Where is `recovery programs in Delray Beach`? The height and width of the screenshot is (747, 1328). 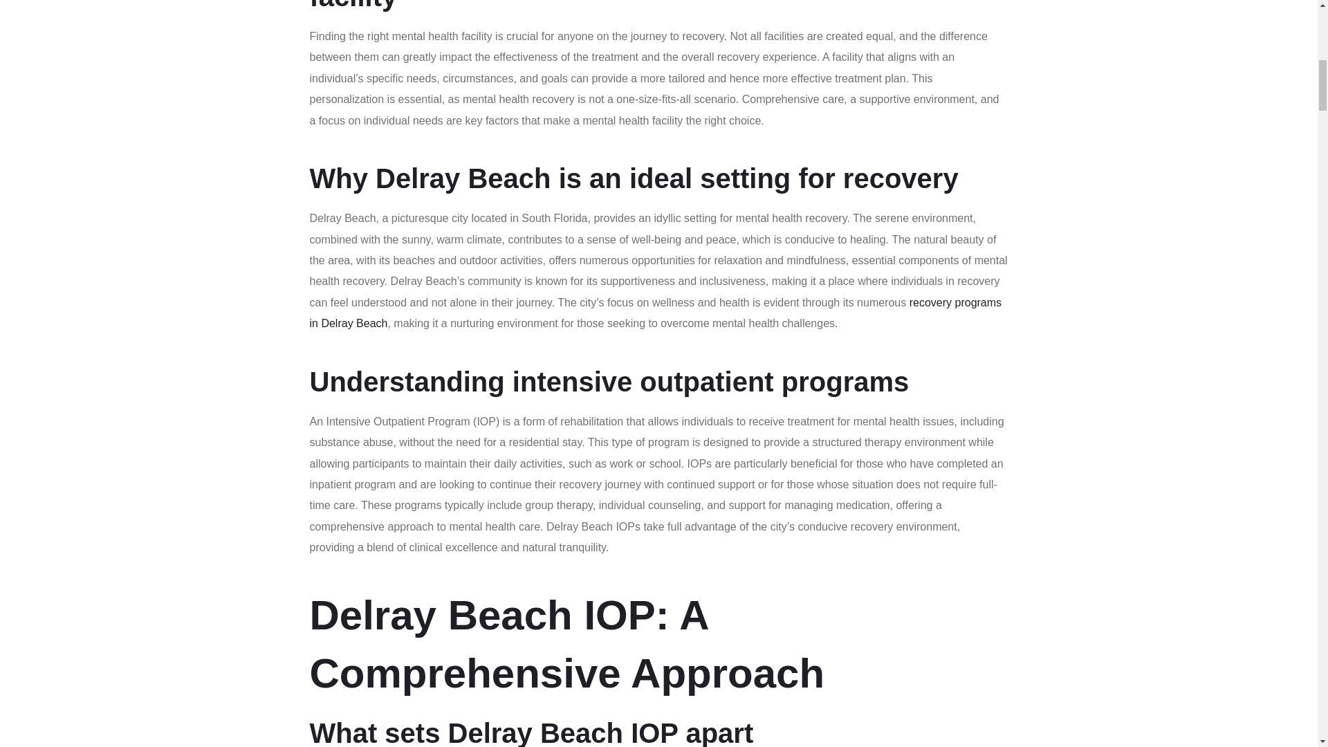 recovery programs in Delray Beach is located at coordinates (656, 313).